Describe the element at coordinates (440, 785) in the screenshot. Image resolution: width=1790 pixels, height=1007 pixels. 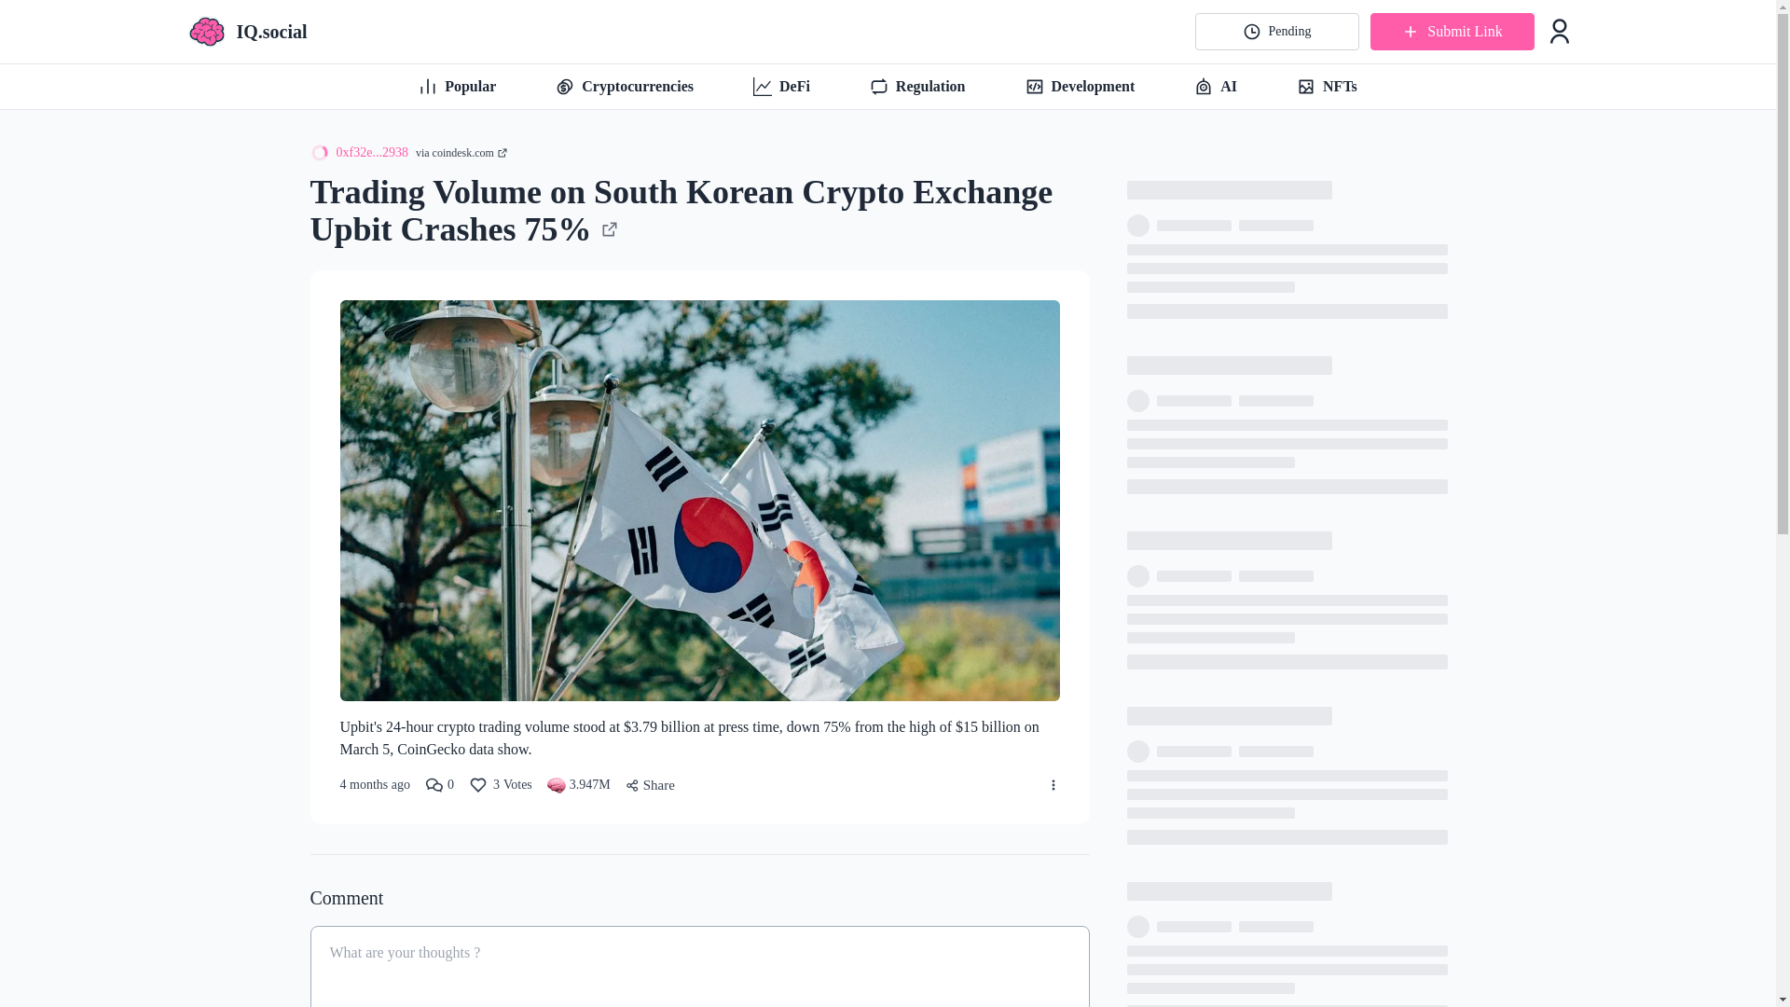
I see `Cryptocurrencies` at that location.